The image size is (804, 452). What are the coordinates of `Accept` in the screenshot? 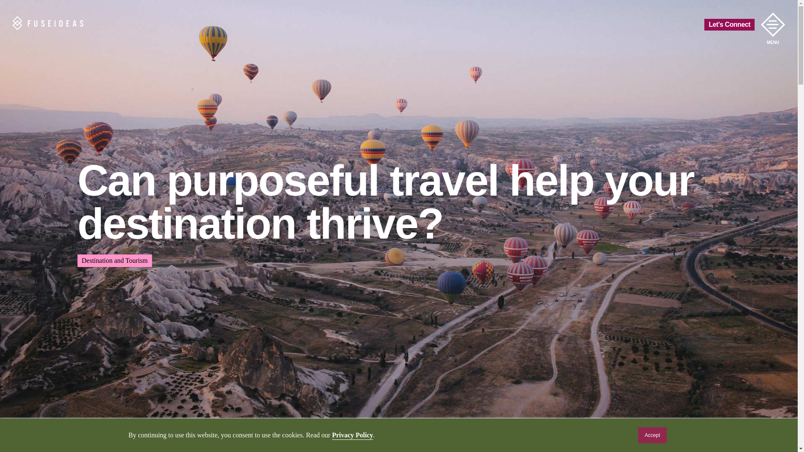 It's located at (652, 435).